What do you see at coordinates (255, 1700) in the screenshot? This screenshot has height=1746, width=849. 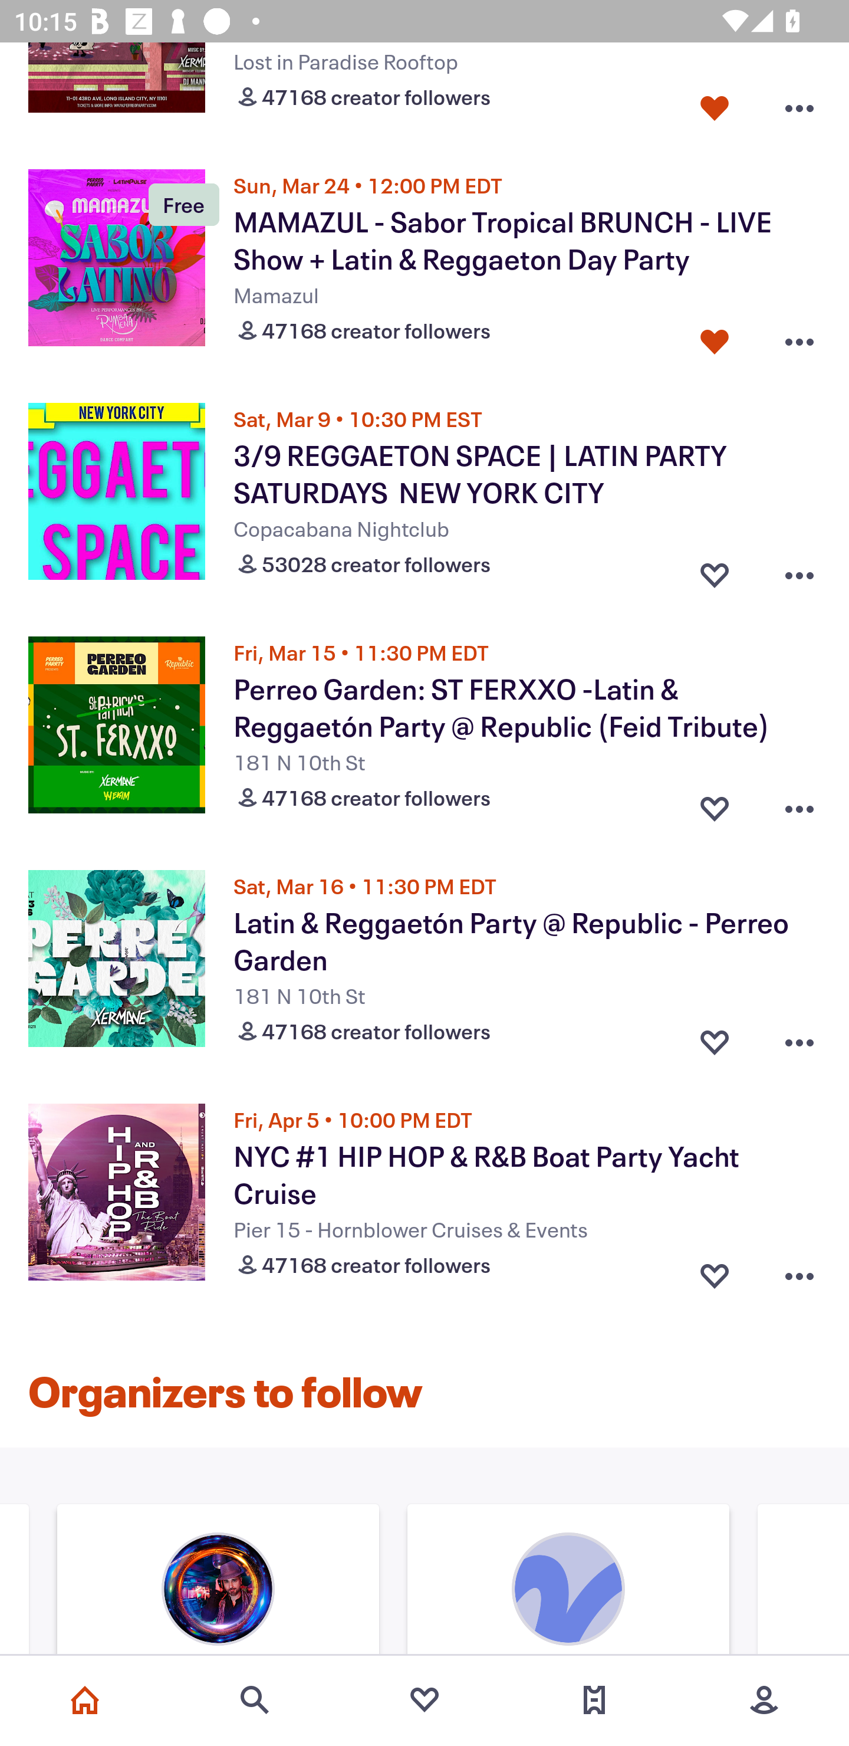 I see `Search events` at bounding box center [255, 1700].